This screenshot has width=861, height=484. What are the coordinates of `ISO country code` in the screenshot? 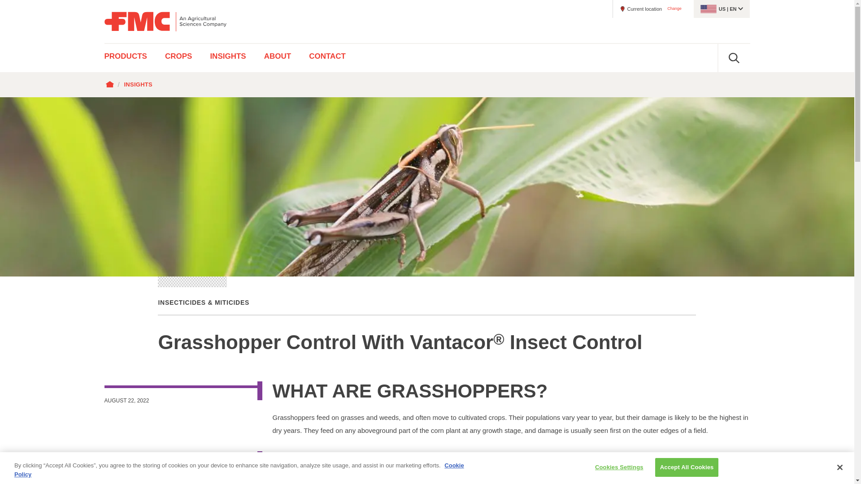 It's located at (722, 9).